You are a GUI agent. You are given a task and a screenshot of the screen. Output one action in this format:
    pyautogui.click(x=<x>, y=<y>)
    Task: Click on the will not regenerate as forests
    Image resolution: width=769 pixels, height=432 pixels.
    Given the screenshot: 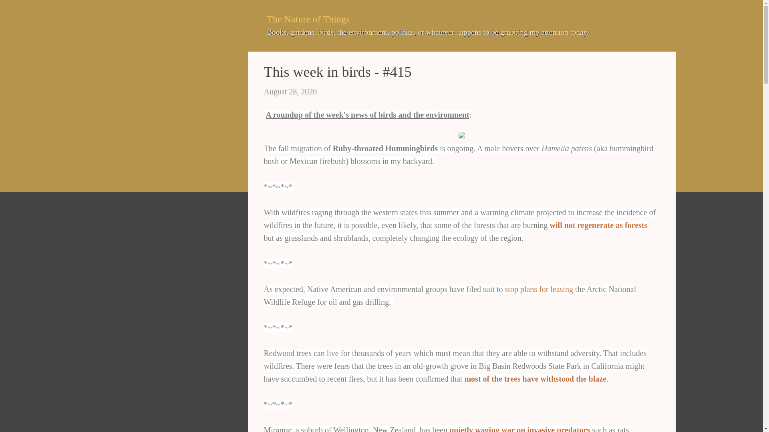 What is the action you would take?
    pyautogui.click(x=598, y=225)
    